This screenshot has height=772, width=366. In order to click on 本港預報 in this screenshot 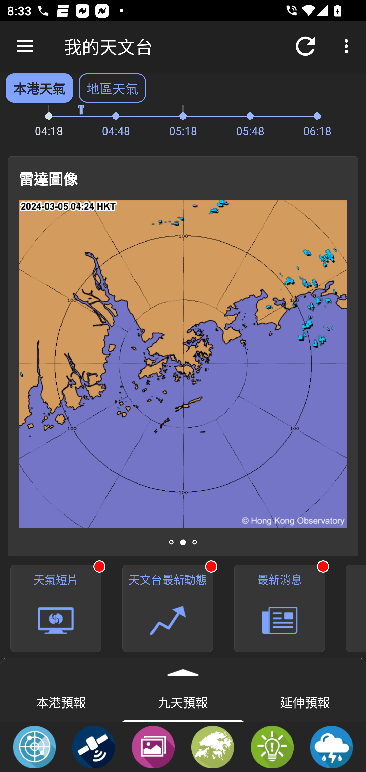, I will do `click(61, 702)`.